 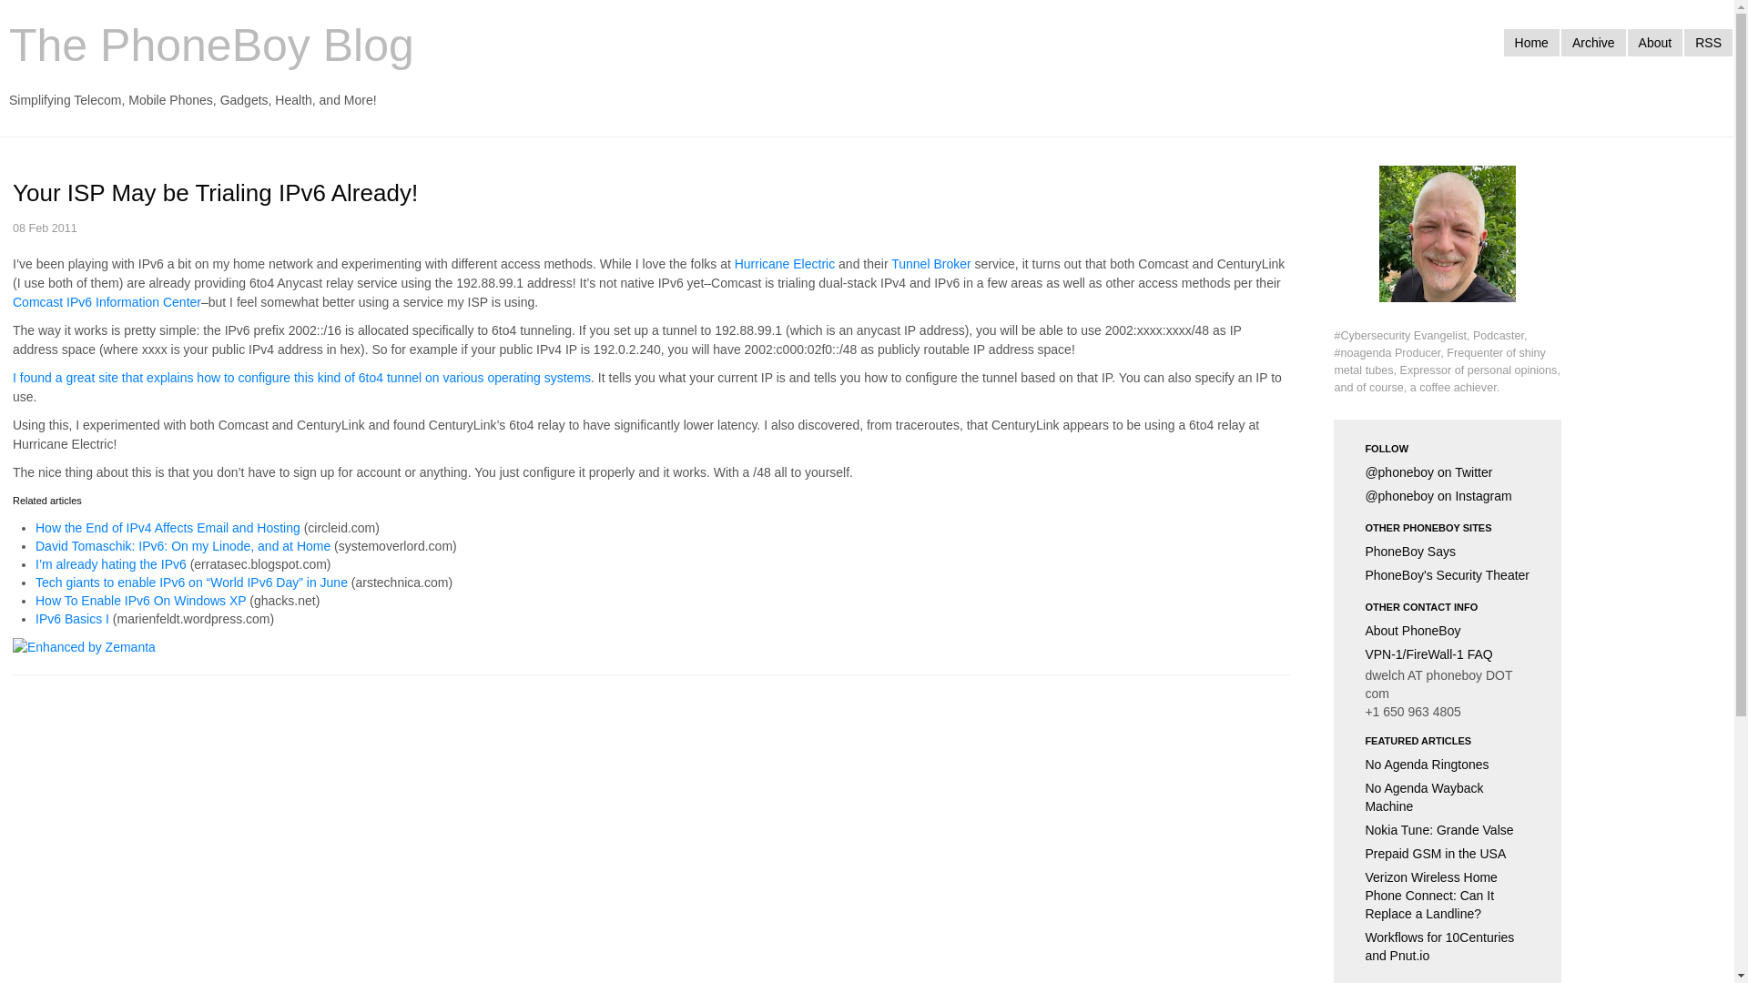 What do you see at coordinates (785, 264) in the screenshot?
I see `Hurricane Electric` at bounding box center [785, 264].